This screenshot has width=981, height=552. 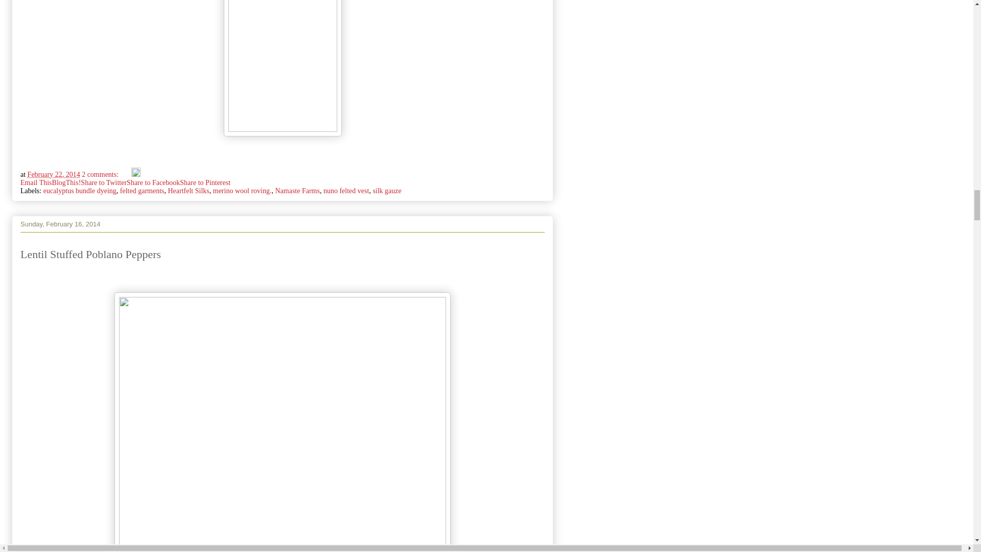 I want to click on Share to Pinterest, so click(x=205, y=182).